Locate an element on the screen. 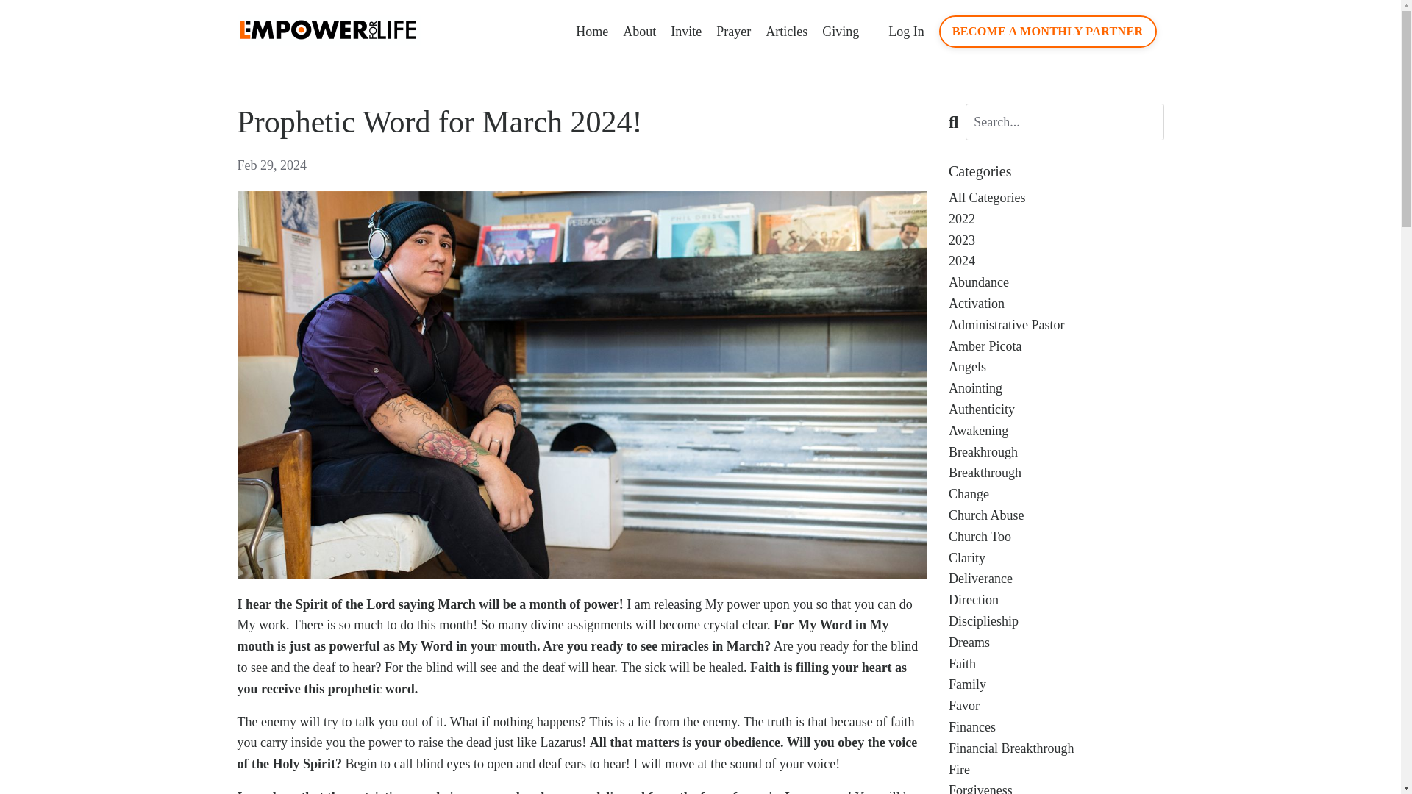 This screenshot has height=794, width=1412. Direction is located at coordinates (1056, 600).